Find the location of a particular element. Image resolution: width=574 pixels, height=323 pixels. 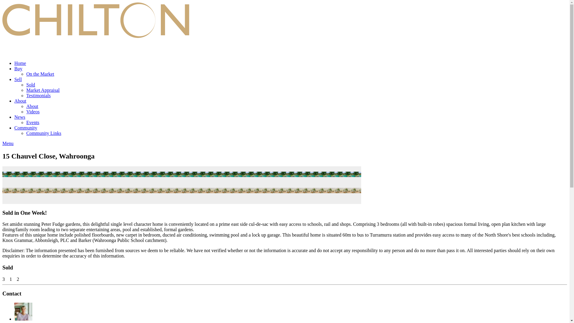

Testimonials is located at coordinates (39, 96).